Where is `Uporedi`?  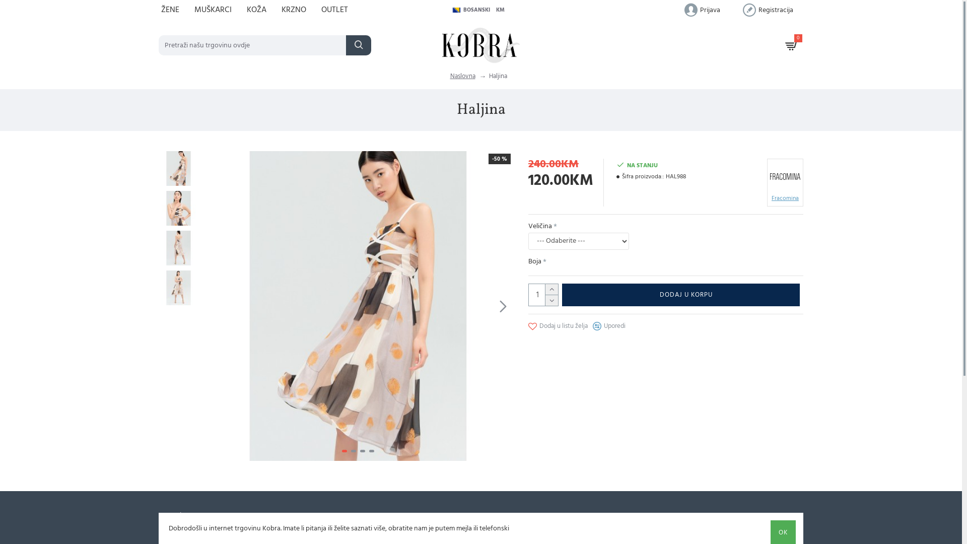 Uporedi is located at coordinates (609, 326).